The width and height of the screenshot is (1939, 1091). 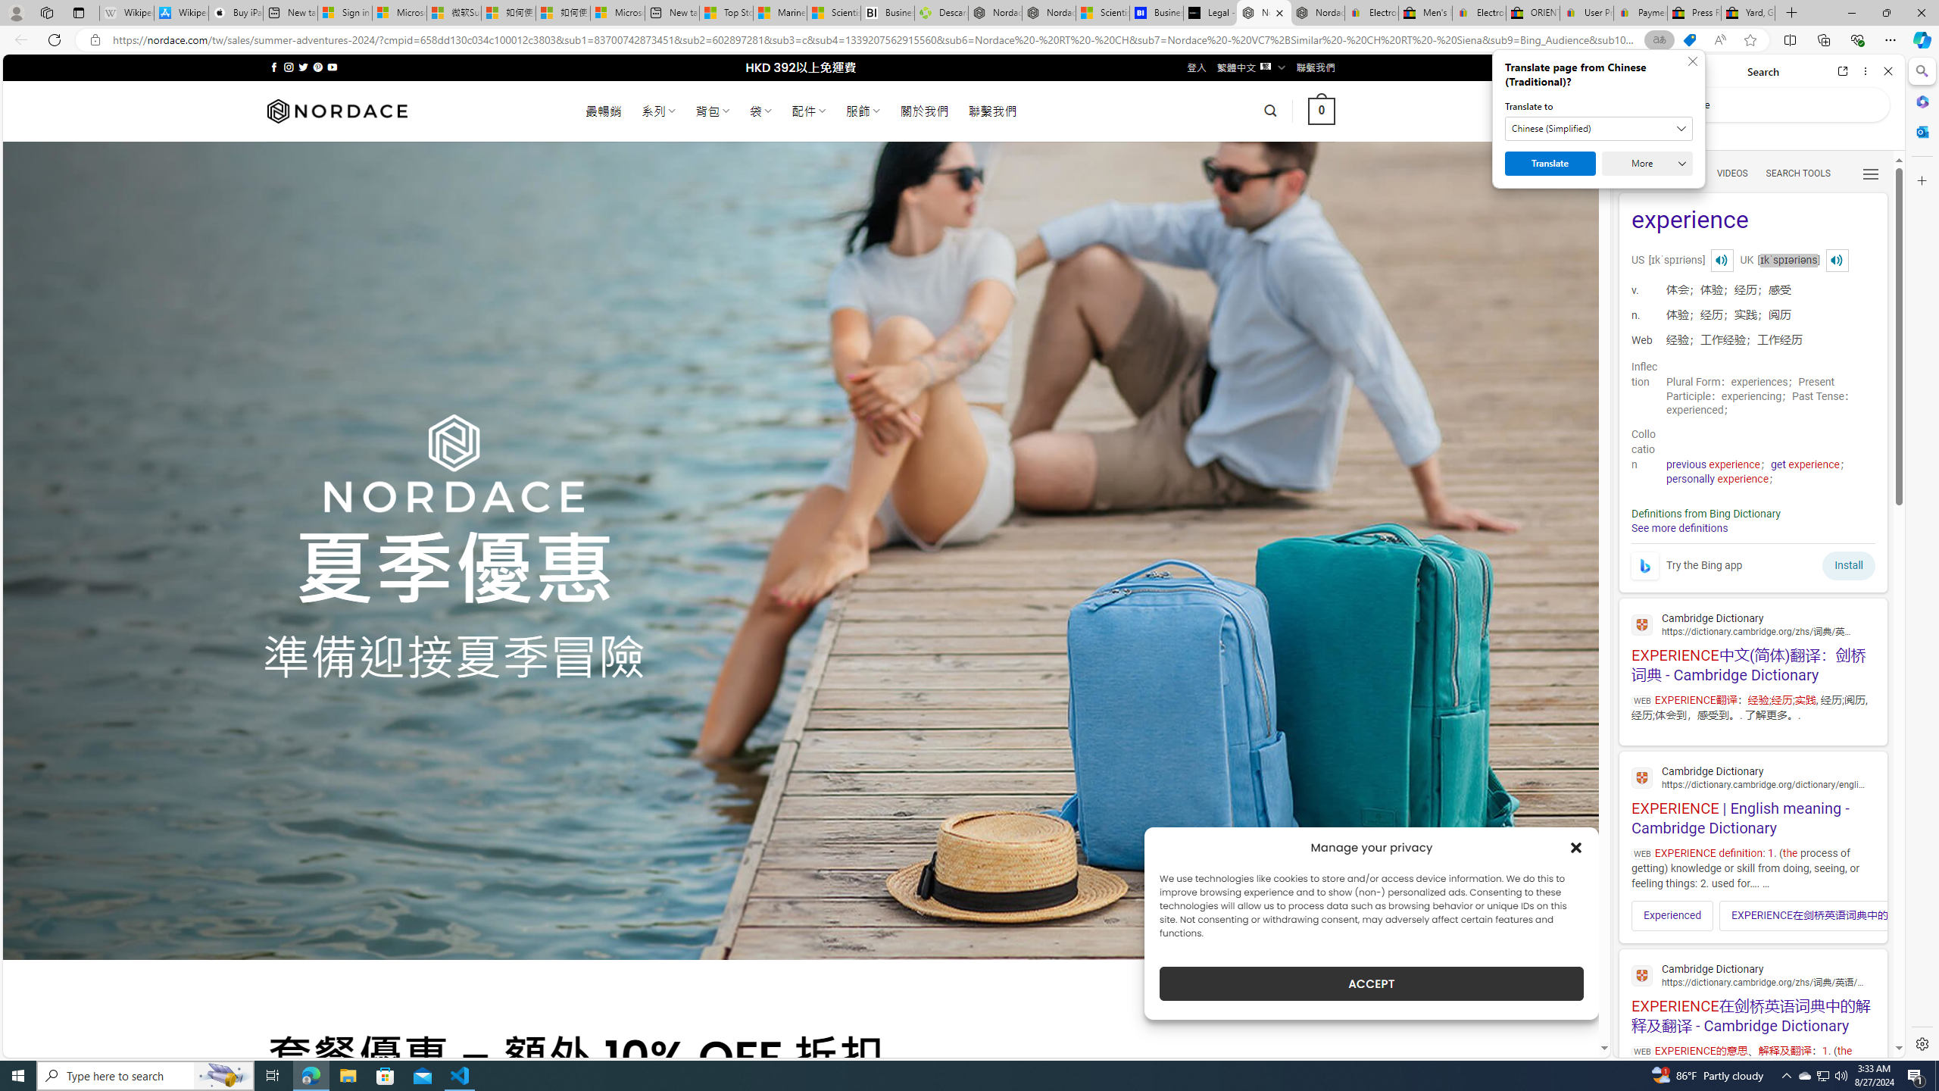 I want to click on Microsoft account | Account Checkup, so click(x=617, y=13).